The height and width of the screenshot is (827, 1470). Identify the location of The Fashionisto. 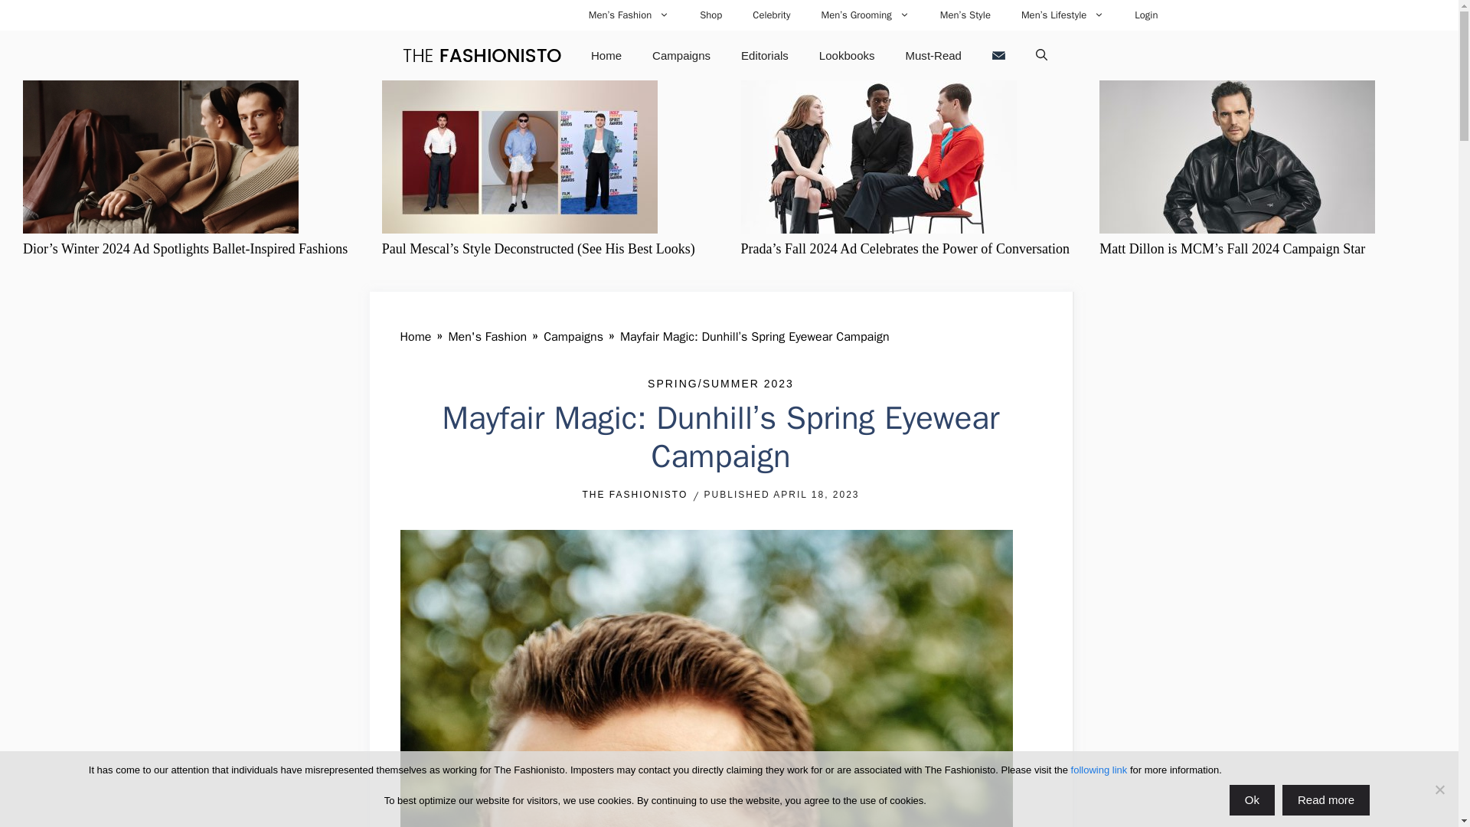
(481, 55).